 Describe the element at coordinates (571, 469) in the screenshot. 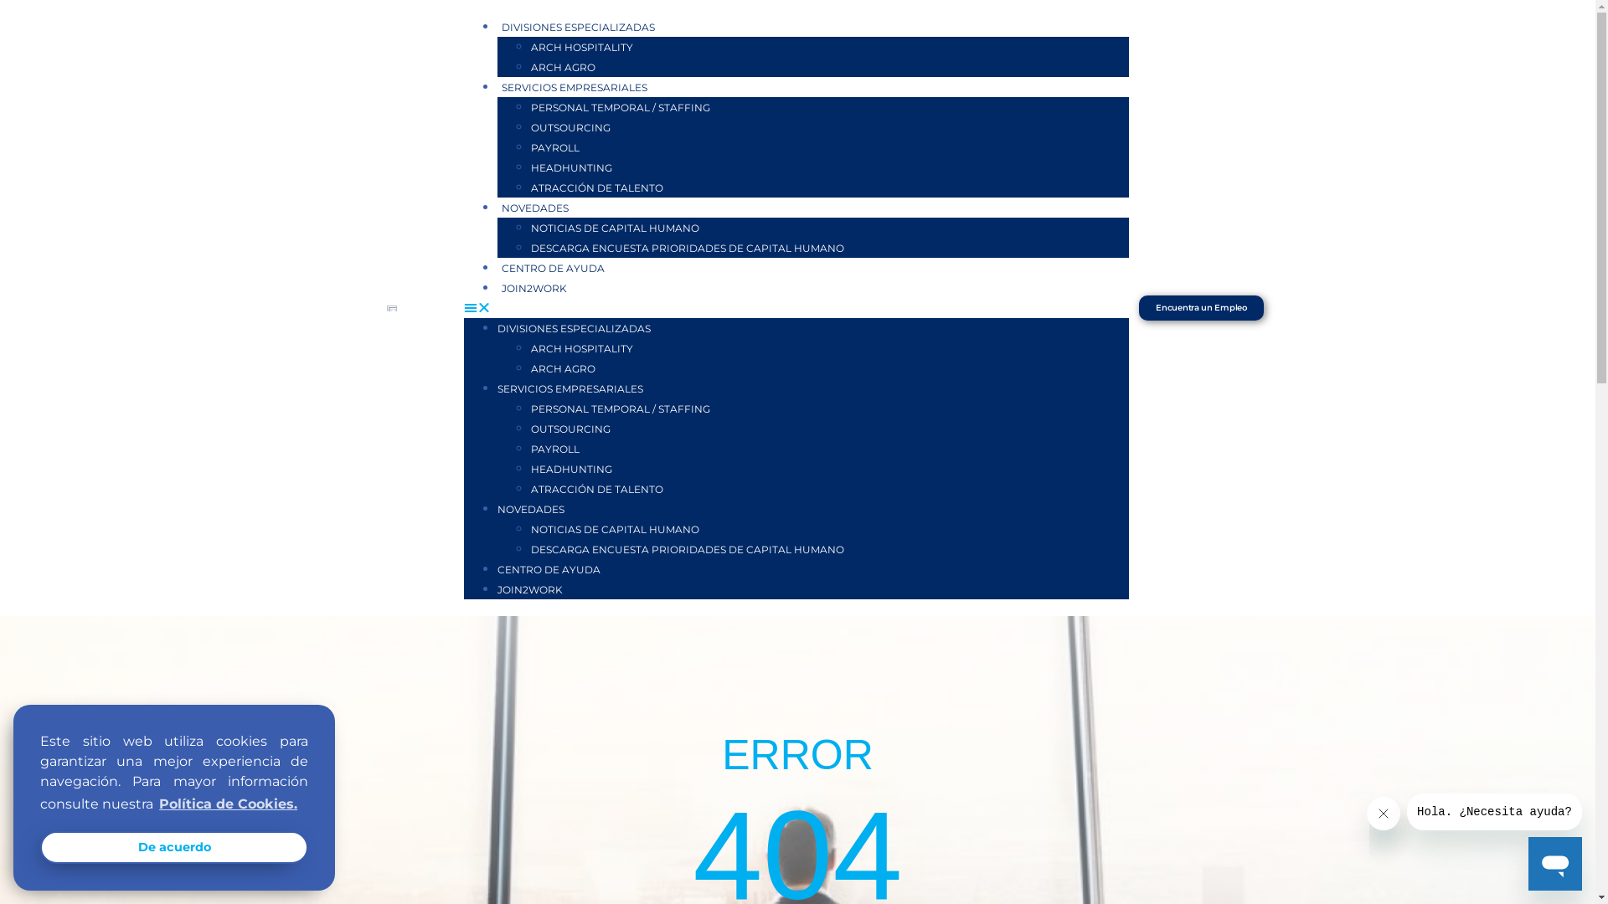

I see `HEADHUNTING` at that location.